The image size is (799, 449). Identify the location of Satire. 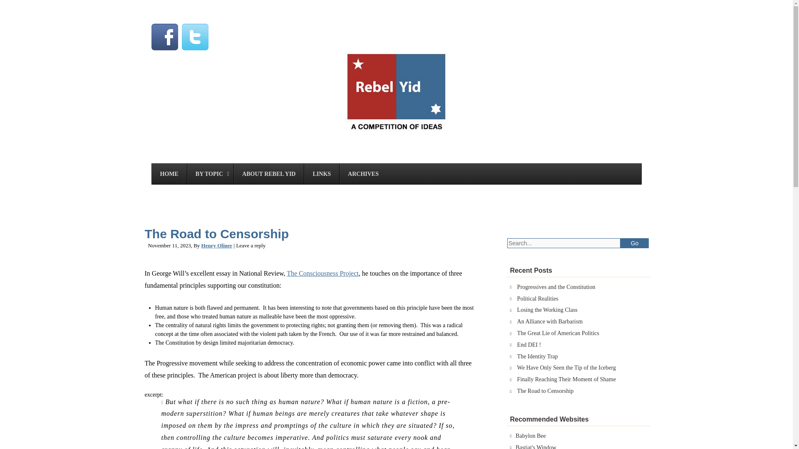
(635, 243).